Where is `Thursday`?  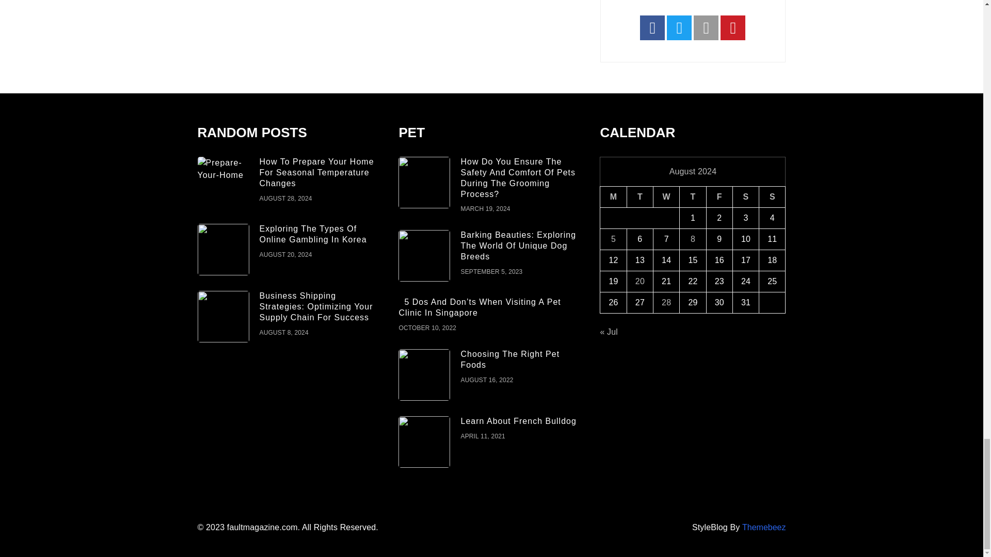 Thursday is located at coordinates (693, 197).